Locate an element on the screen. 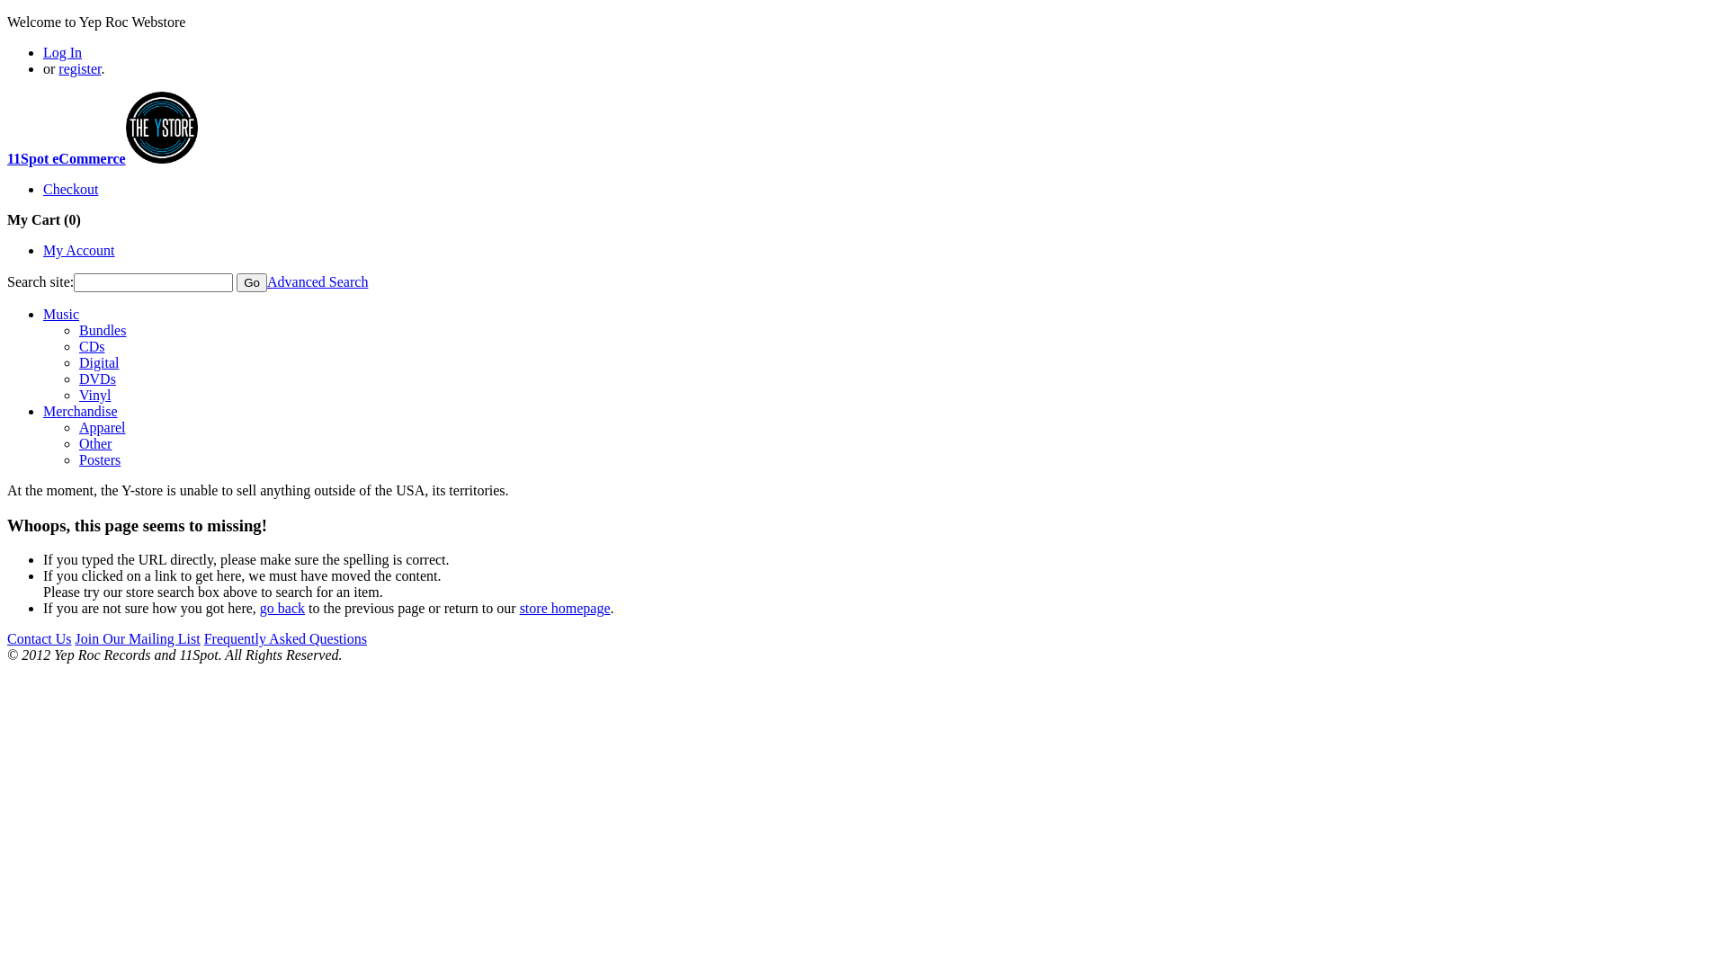 The height and width of the screenshot is (971, 1727). DVDs is located at coordinates (97, 379).